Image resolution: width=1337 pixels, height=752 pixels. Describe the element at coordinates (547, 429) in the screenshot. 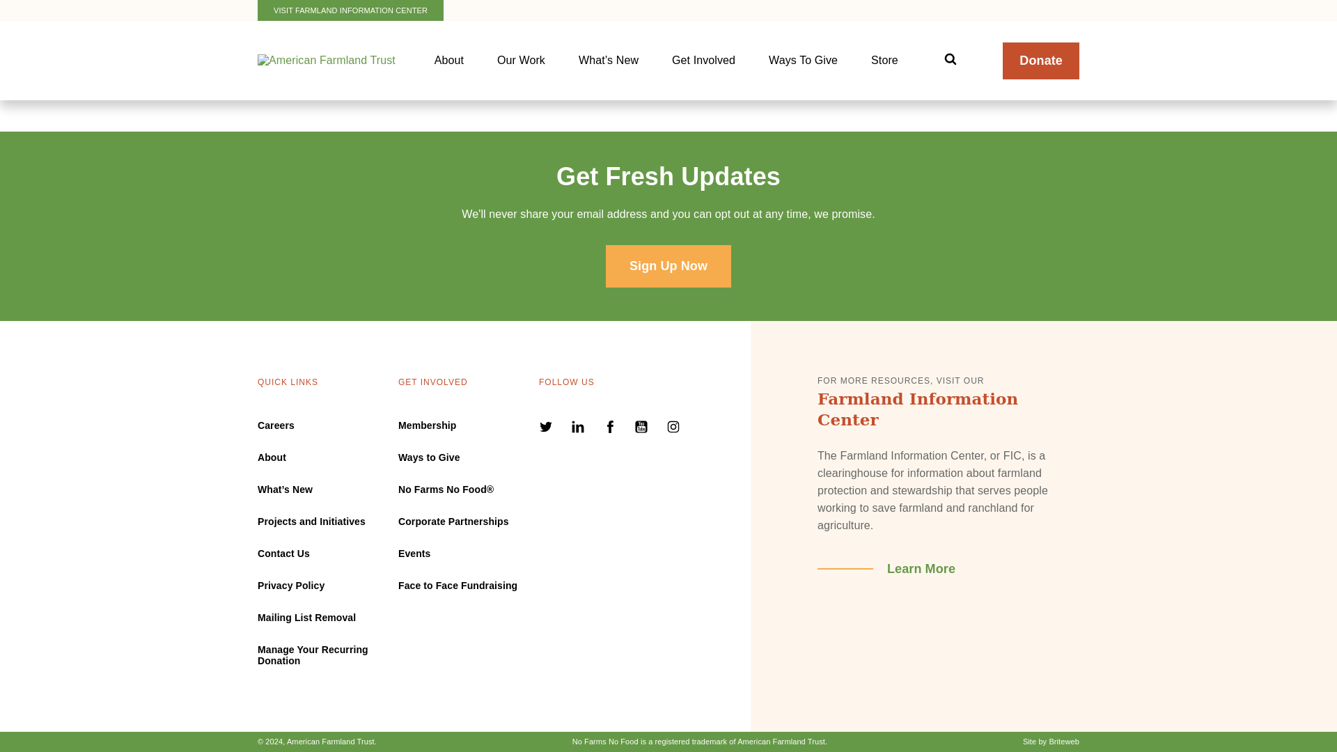

I see `twitter` at that location.